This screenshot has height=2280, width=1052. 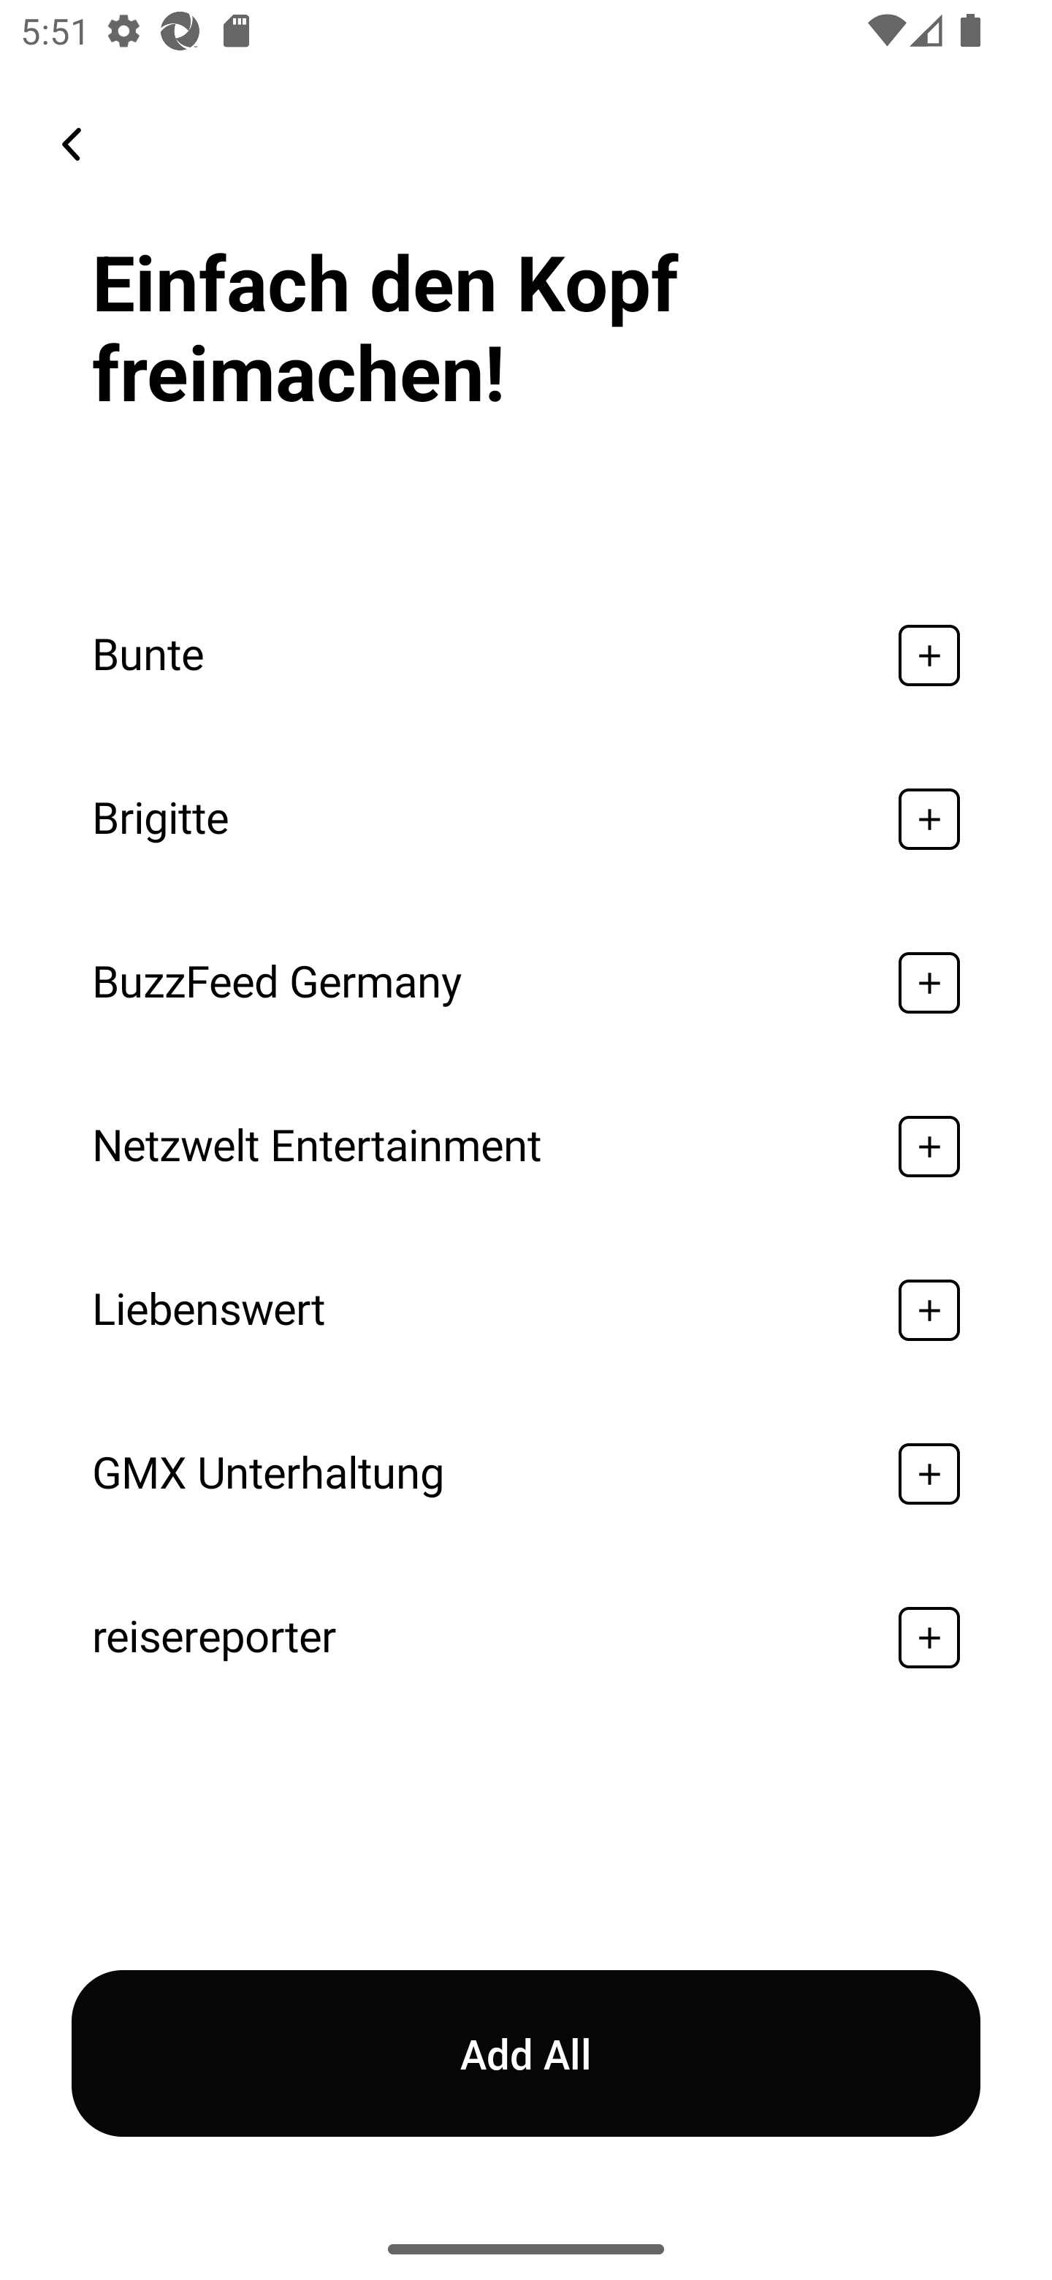 I want to click on Leading Icon, so click(x=72, y=143).